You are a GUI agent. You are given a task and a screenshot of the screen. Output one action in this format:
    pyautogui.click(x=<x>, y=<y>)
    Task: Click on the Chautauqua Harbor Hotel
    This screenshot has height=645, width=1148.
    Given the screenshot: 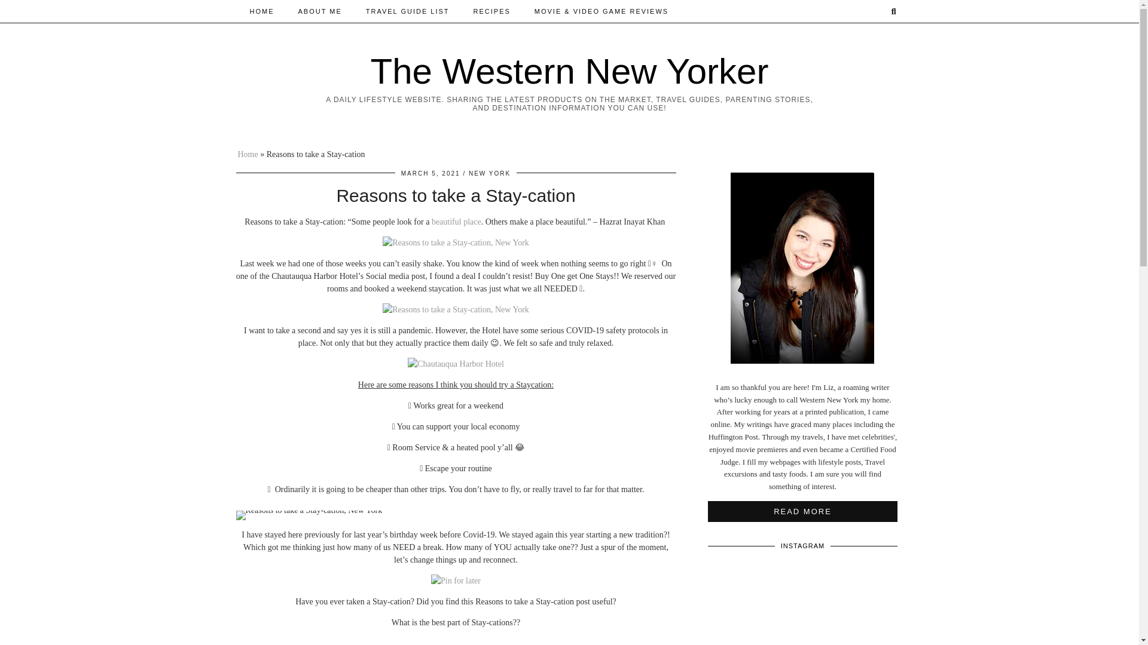 What is the action you would take?
    pyautogui.click(x=456, y=364)
    